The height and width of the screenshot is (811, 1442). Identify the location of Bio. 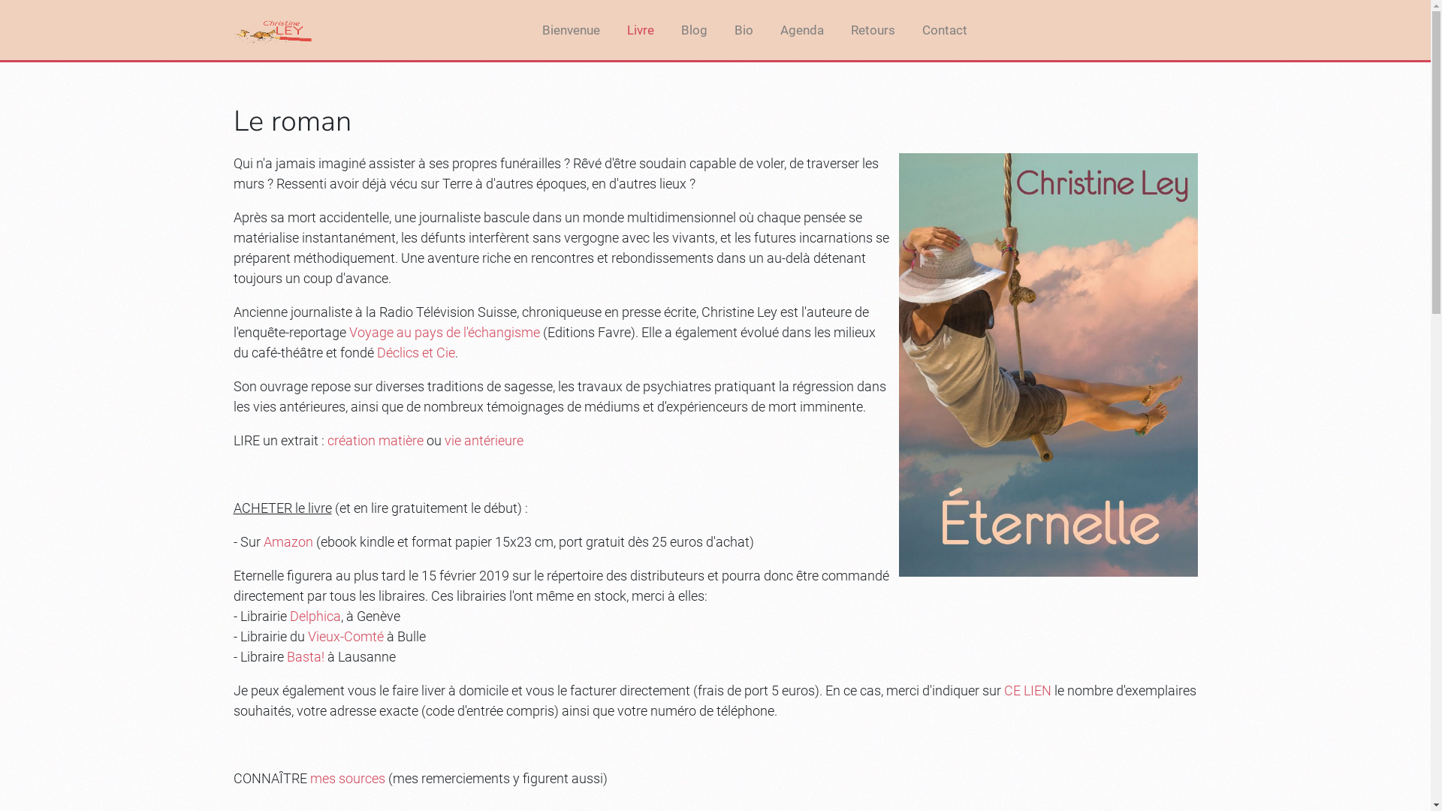
(744, 30).